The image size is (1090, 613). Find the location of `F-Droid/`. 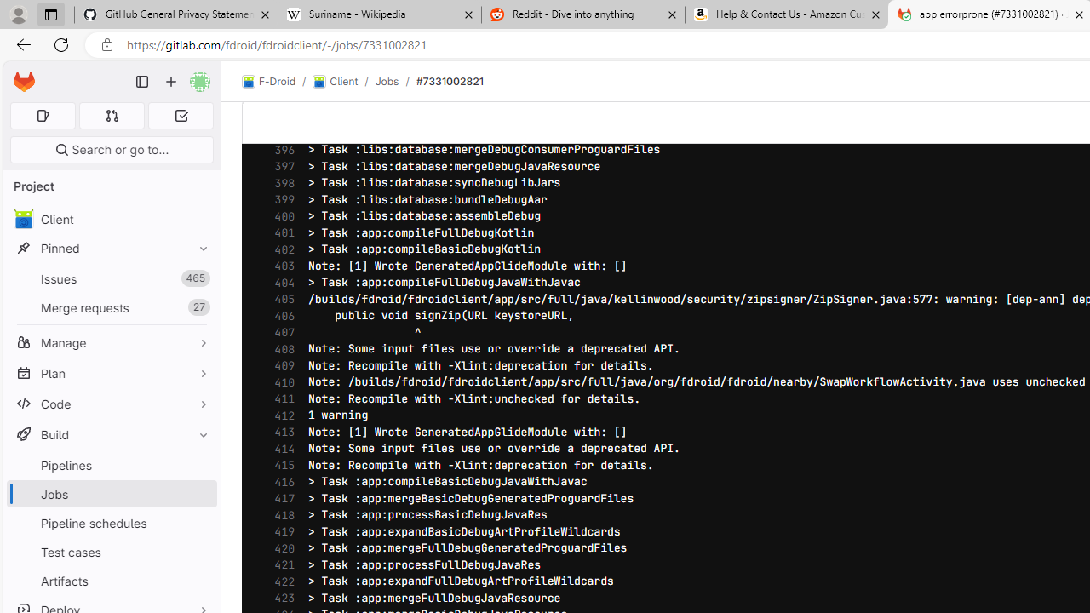

F-Droid/ is located at coordinates (278, 82).